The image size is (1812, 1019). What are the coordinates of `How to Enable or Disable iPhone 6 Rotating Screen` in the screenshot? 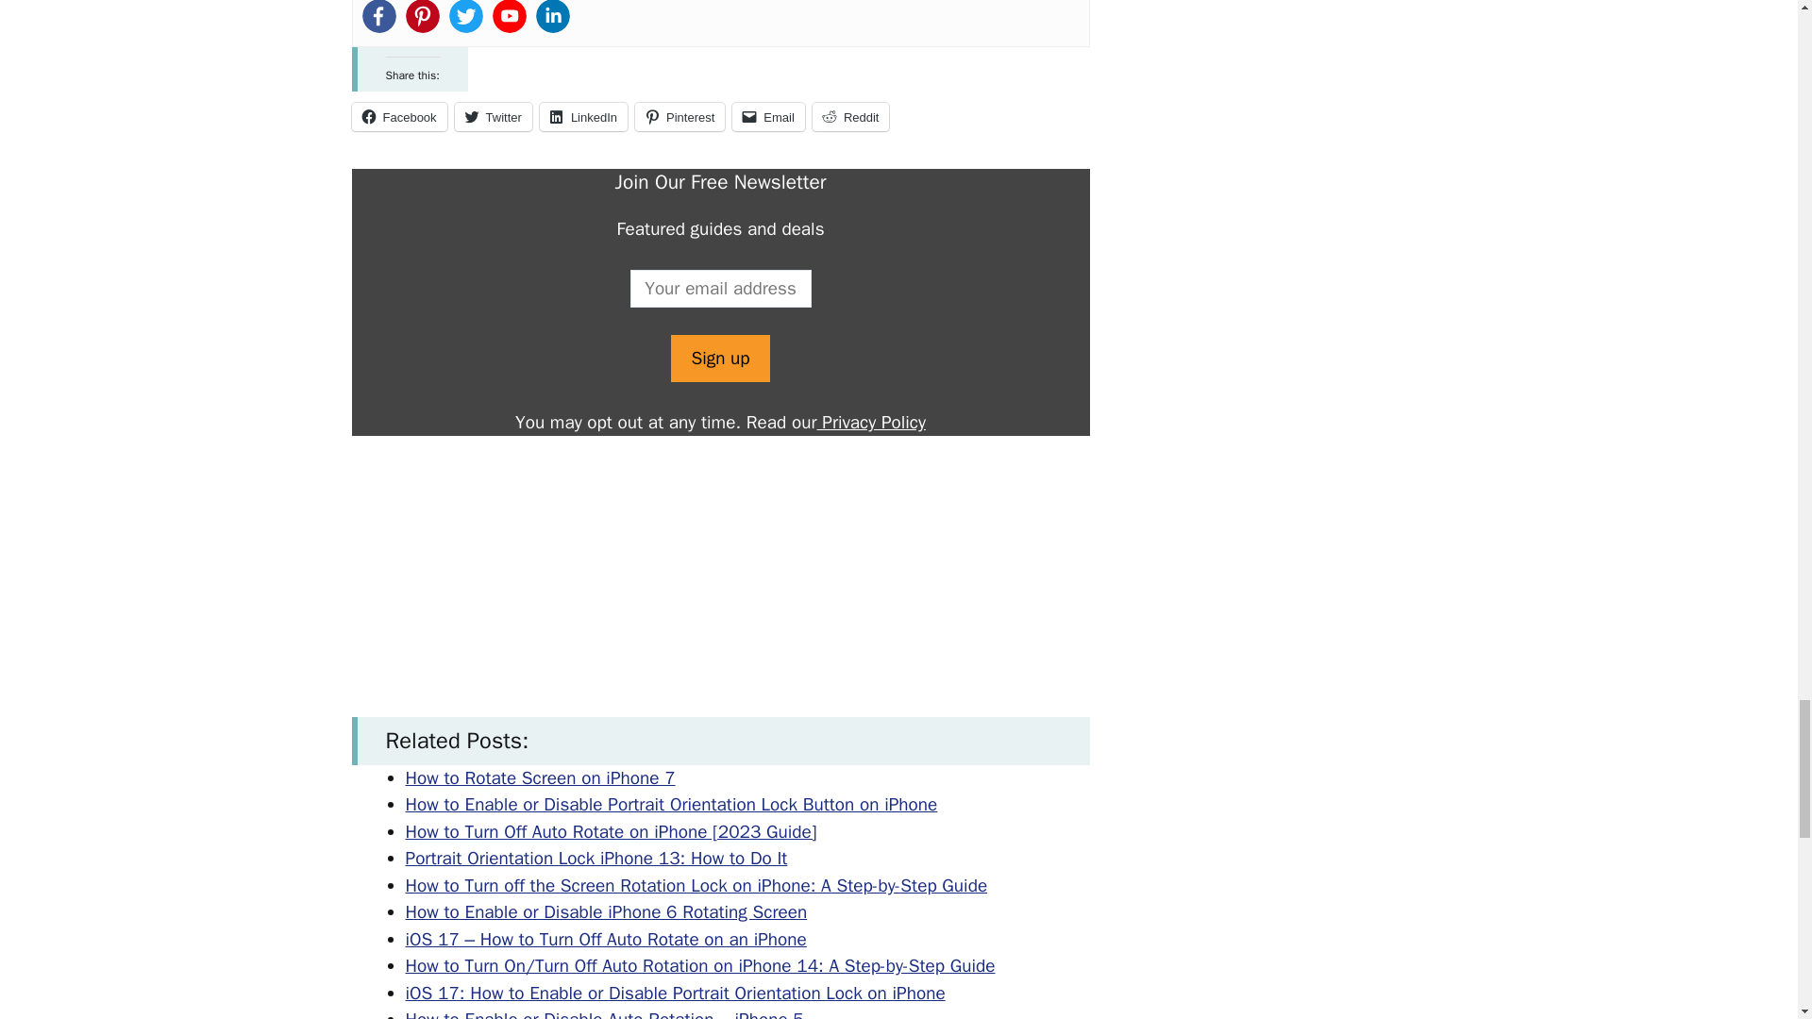 It's located at (607, 911).